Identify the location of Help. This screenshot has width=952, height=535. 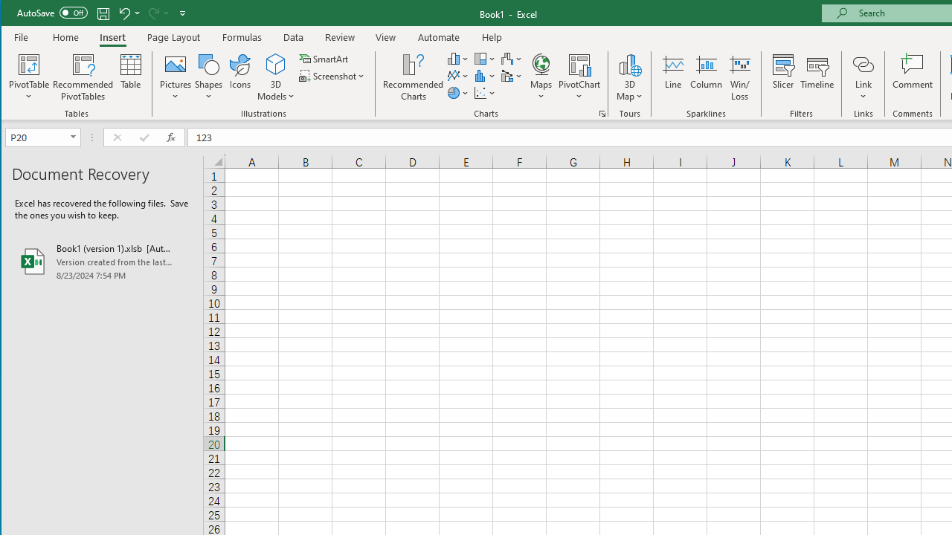
(492, 37).